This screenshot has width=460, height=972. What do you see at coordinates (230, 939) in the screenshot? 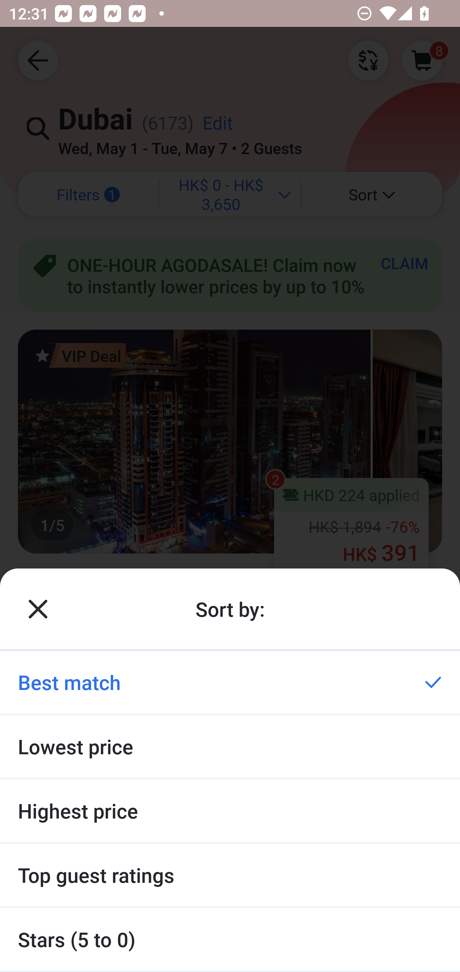
I see `Stars (5 to 0)` at bounding box center [230, 939].